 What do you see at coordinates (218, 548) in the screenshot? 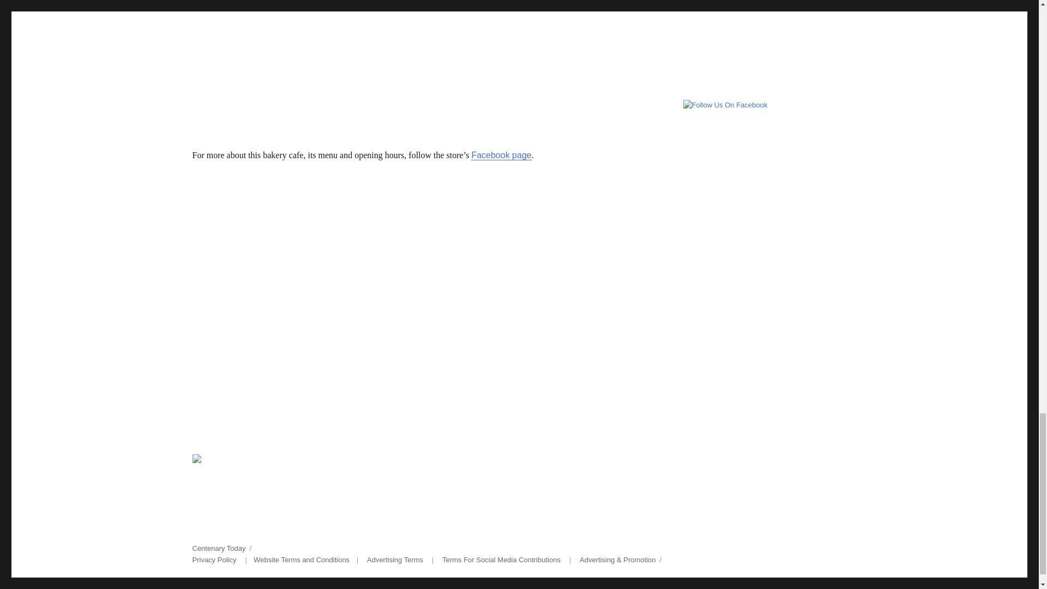
I see `Centenary Today` at bounding box center [218, 548].